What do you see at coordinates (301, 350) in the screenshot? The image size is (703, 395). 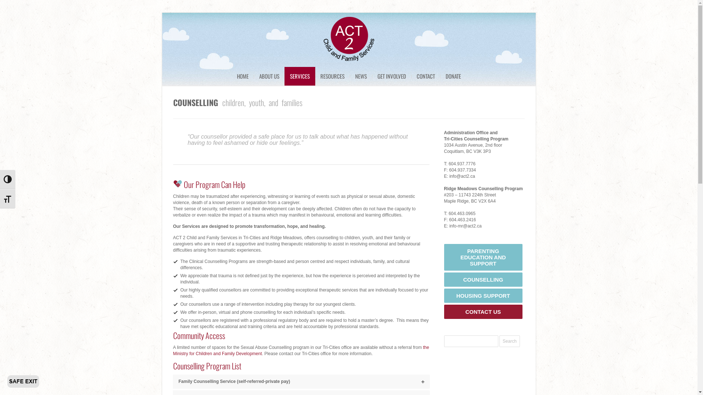 I see `the Ministry for Children and Family Development` at bounding box center [301, 350].